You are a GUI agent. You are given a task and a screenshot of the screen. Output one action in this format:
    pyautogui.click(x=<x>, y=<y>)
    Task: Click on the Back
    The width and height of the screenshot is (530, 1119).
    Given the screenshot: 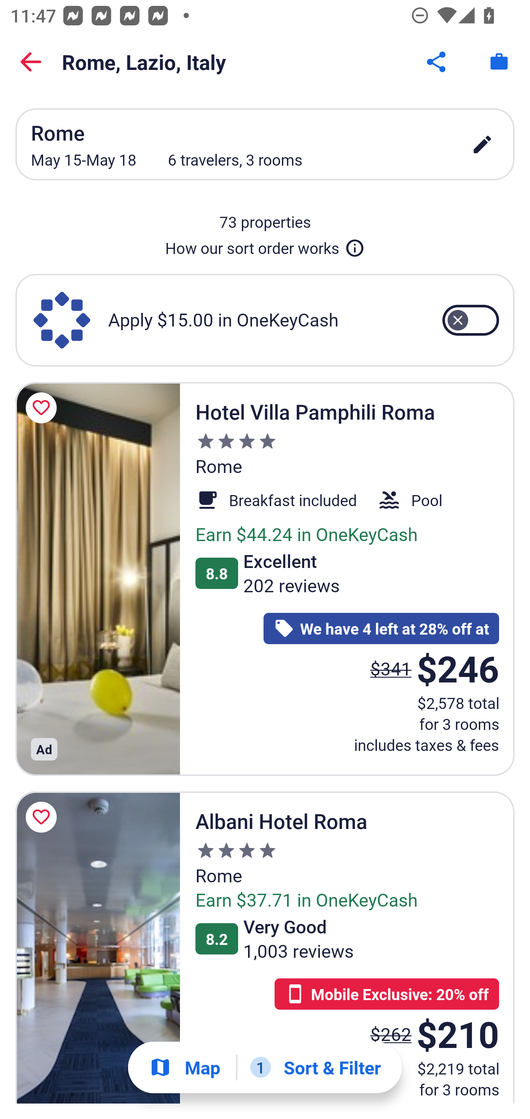 What is the action you would take?
    pyautogui.click(x=31, y=62)
    